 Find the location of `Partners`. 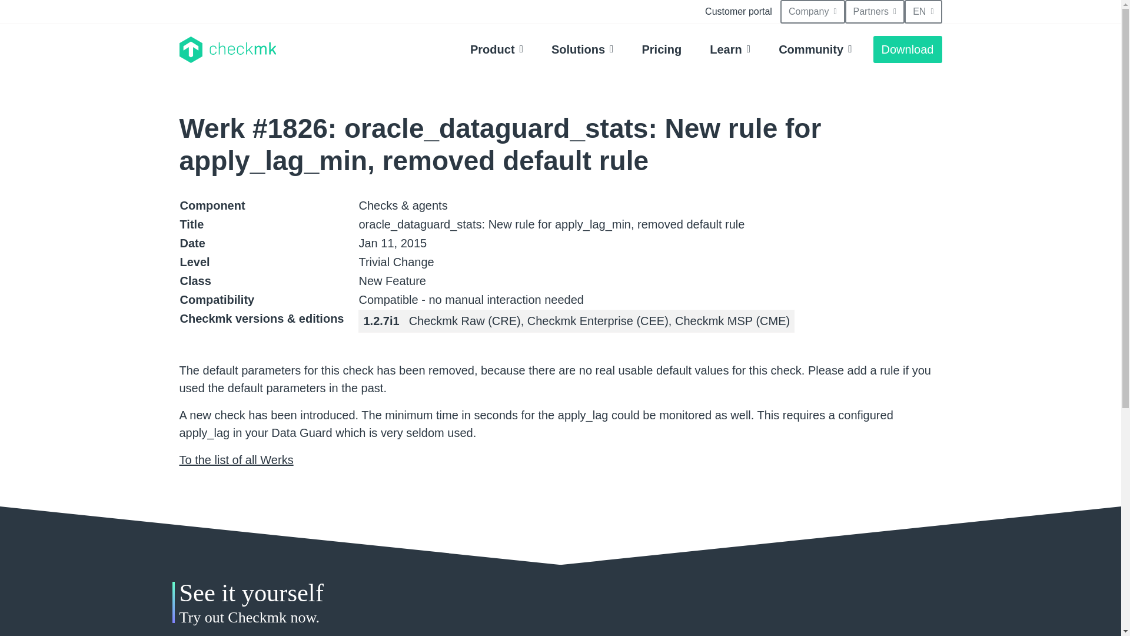

Partners is located at coordinates (875, 12).